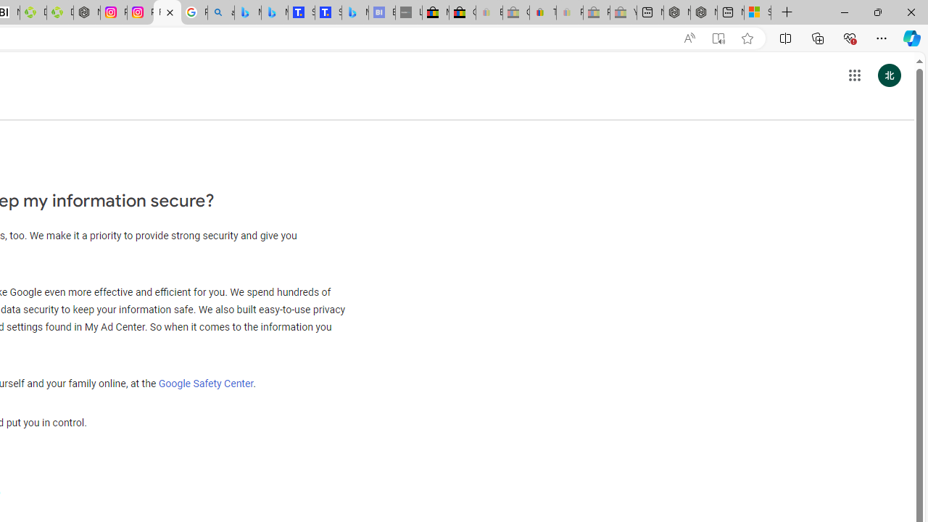  I want to click on Yard, Garden & Outdoor Living - Sleeping, so click(623, 13).